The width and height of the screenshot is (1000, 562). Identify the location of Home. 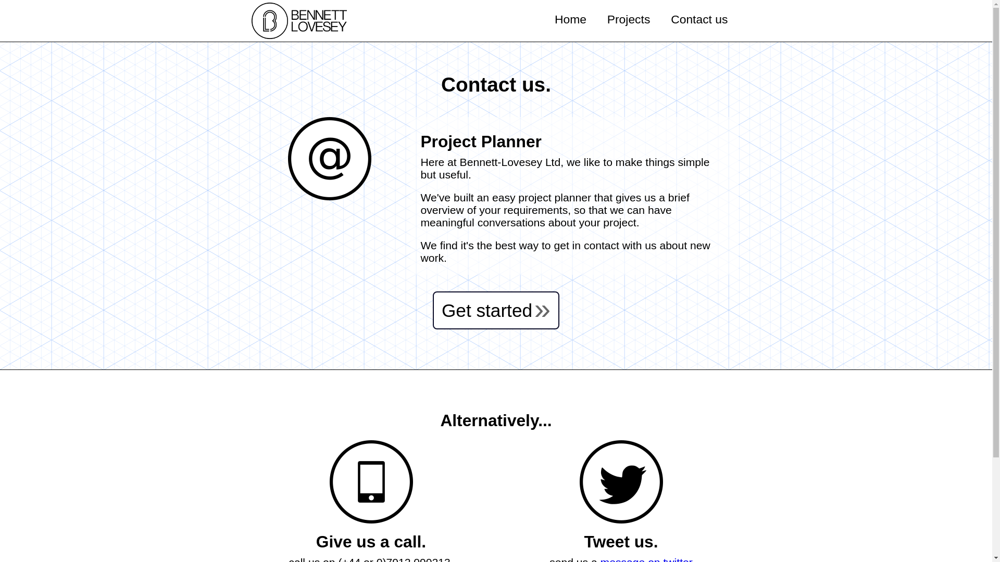
(570, 19).